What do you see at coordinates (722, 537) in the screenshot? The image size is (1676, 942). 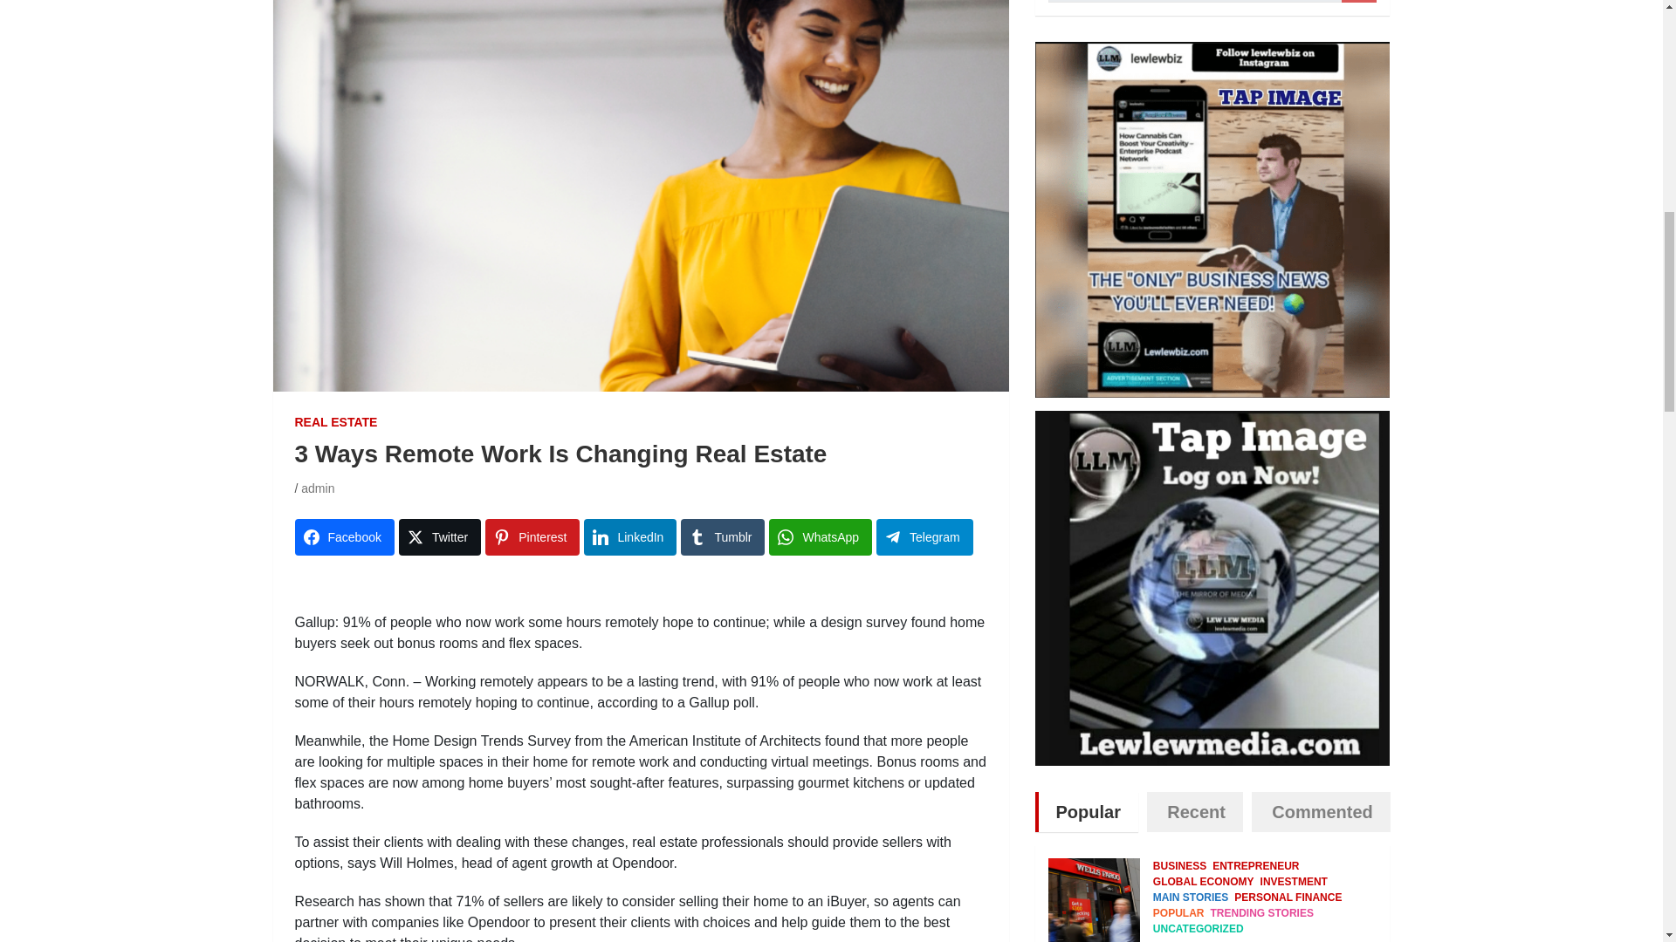 I see `Tumblr` at bounding box center [722, 537].